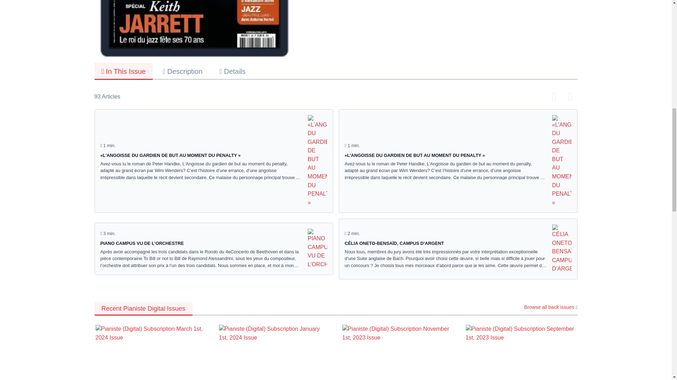  Describe the element at coordinates (123, 71) in the screenshot. I see `In This Issue` at that location.